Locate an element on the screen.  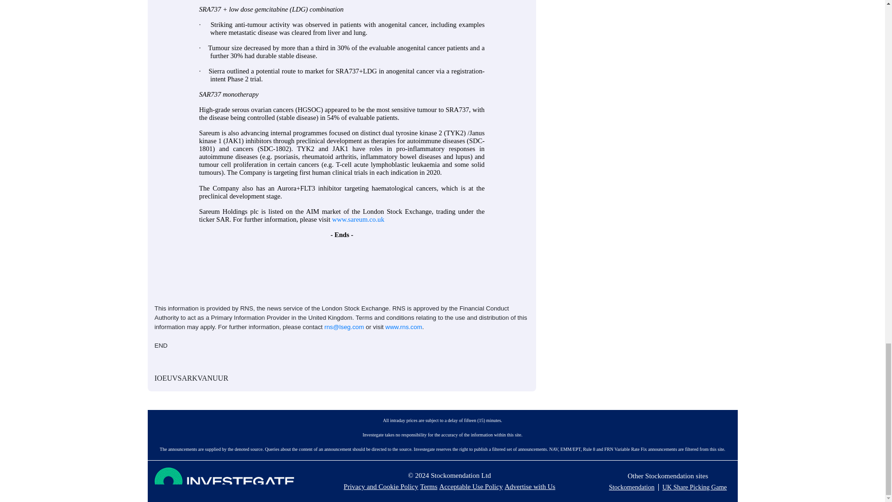
Privacy and Cookie Policy is located at coordinates (381, 486).